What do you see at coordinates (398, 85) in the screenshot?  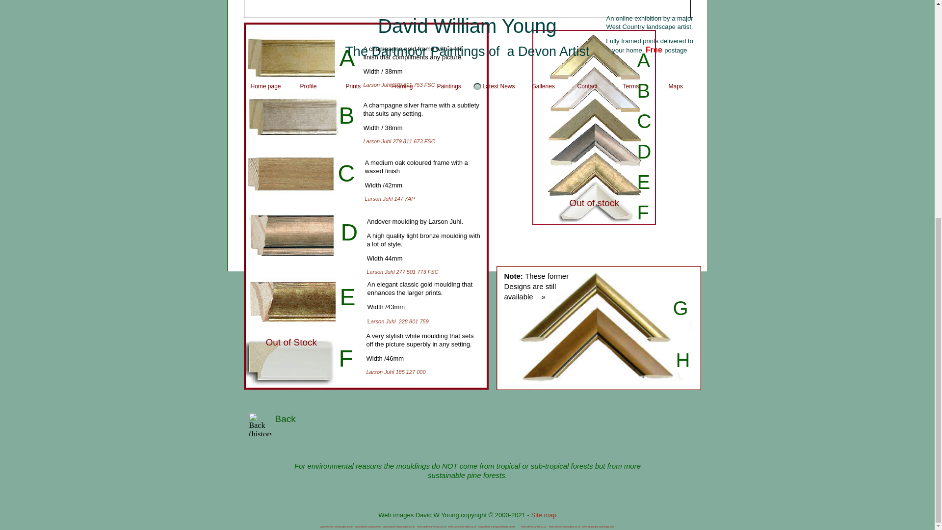 I see `Larson Juhl 279 811 753 FSC` at bounding box center [398, 85].